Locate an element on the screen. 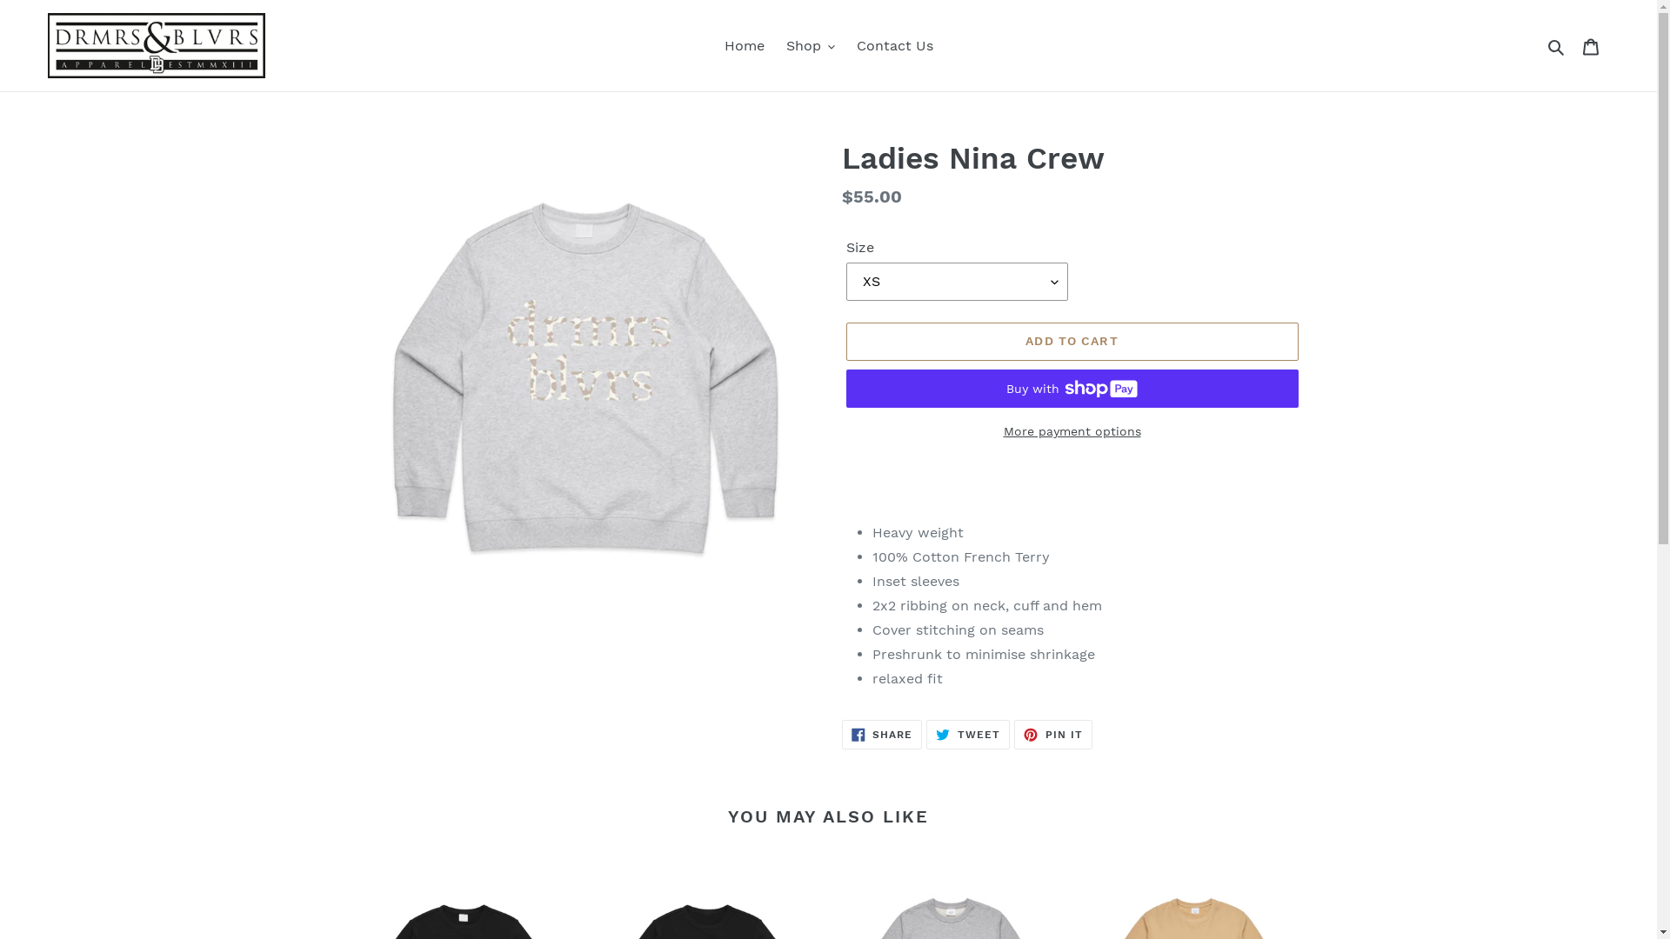  Cart is located at coordinates (1591, 45).